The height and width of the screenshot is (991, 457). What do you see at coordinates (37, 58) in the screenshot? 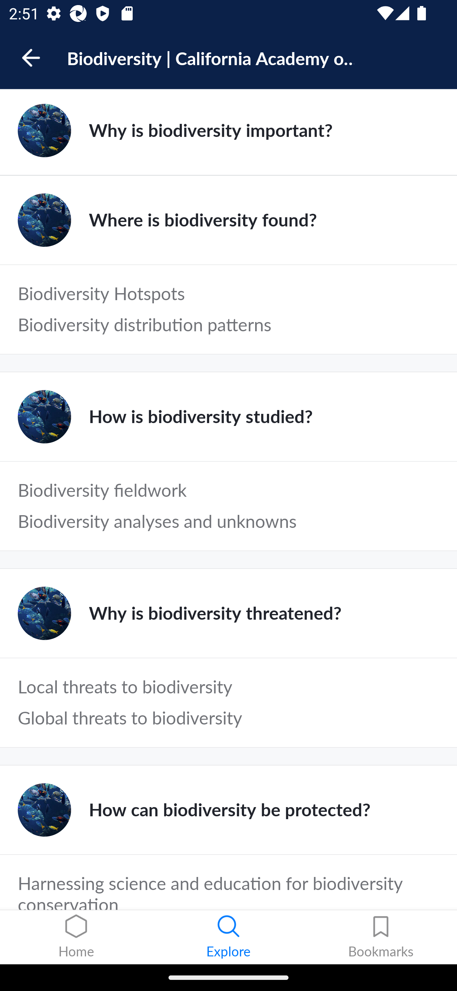
I see `Back` at bounding box center [37, 58].